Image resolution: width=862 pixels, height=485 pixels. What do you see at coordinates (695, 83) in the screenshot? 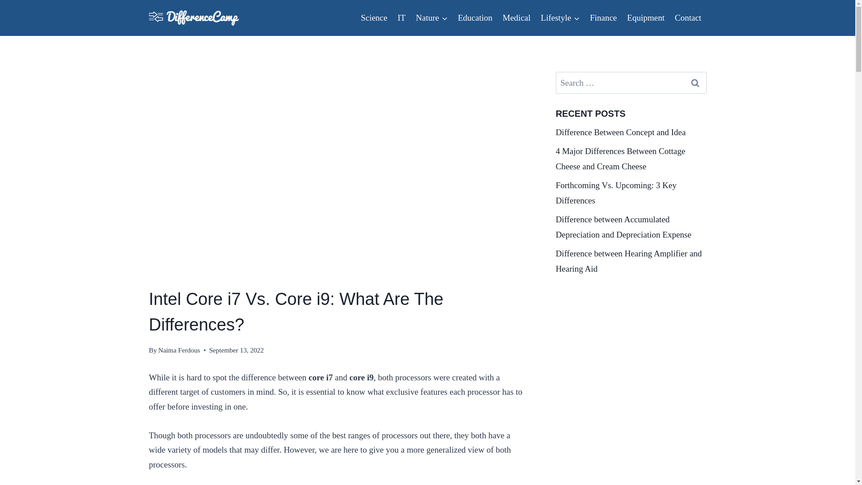
I see `Search` at bounding box center [695, 83].